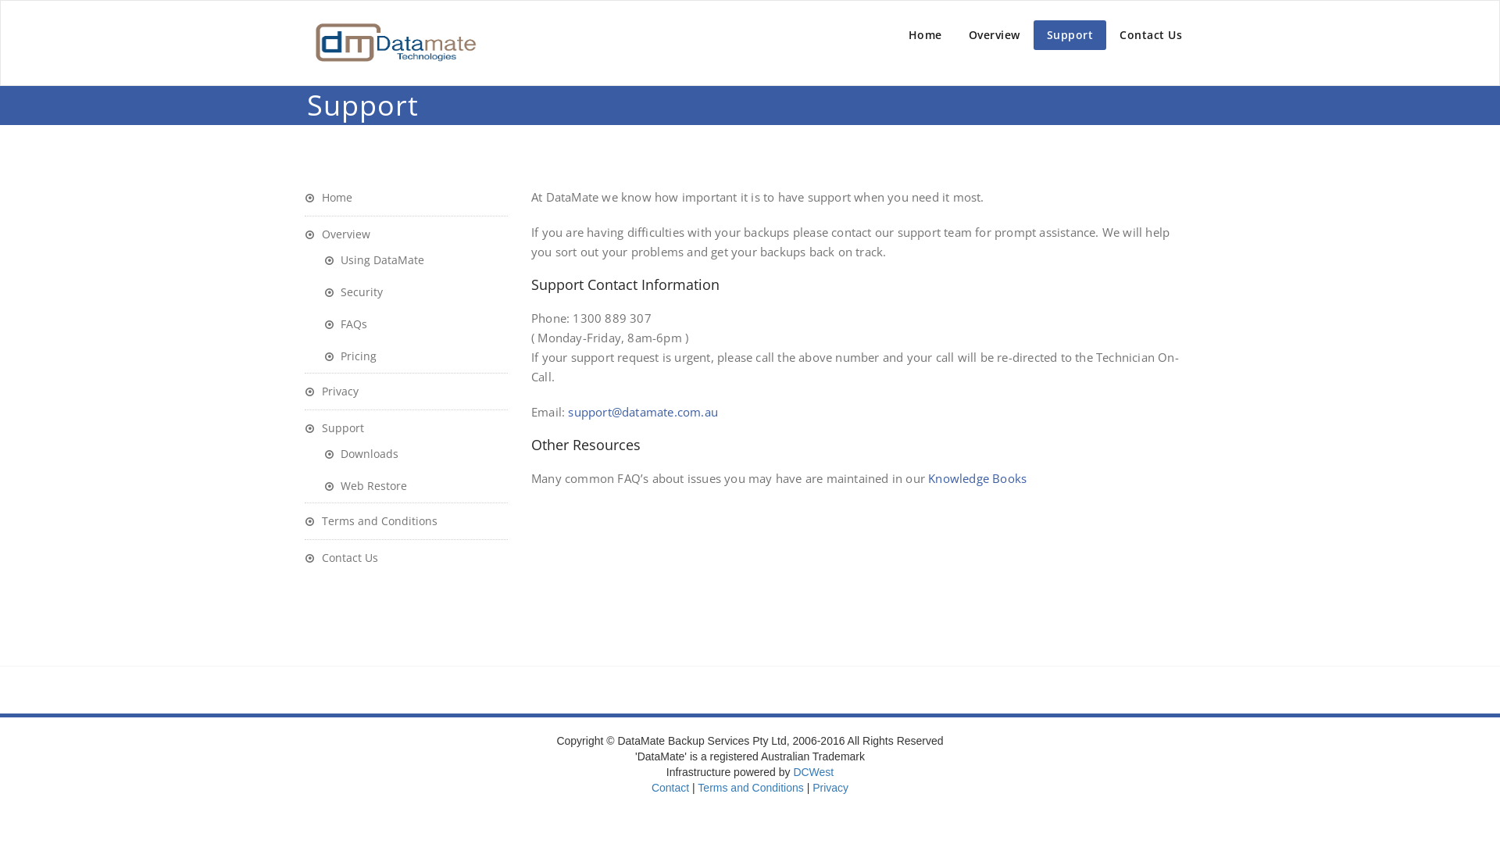  I want to click on support@datamate.com.au, so click(643, 412).